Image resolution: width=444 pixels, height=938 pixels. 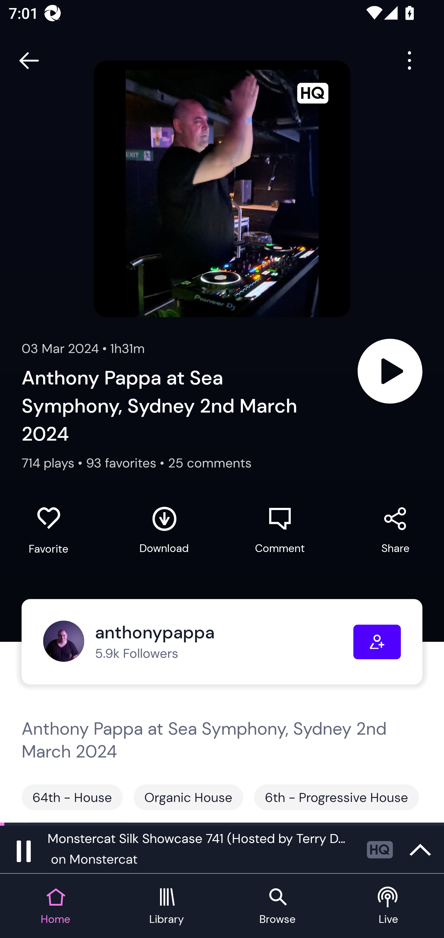 What do you see at coordinates (377, 642) in the screenshot?
I see `Follow` at bounding box center [377, 642].